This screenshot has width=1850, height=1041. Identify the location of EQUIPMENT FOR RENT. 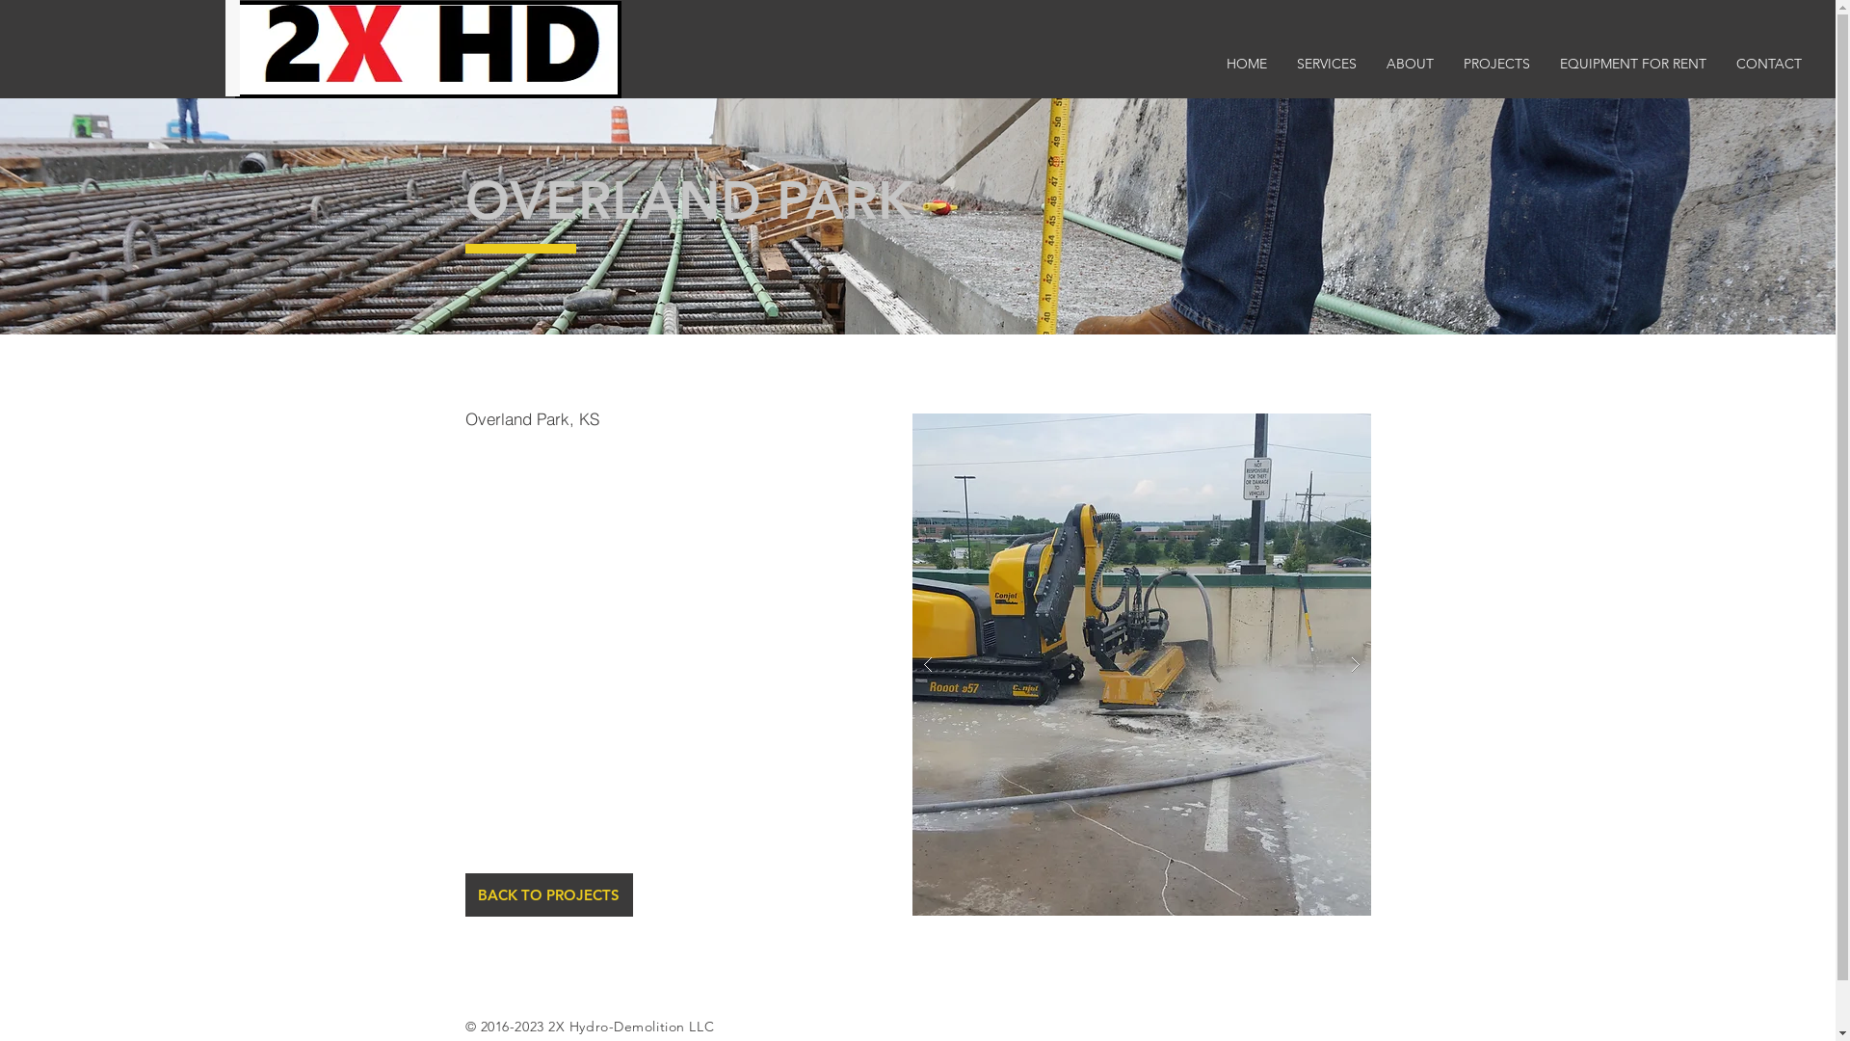
(1632, 64).